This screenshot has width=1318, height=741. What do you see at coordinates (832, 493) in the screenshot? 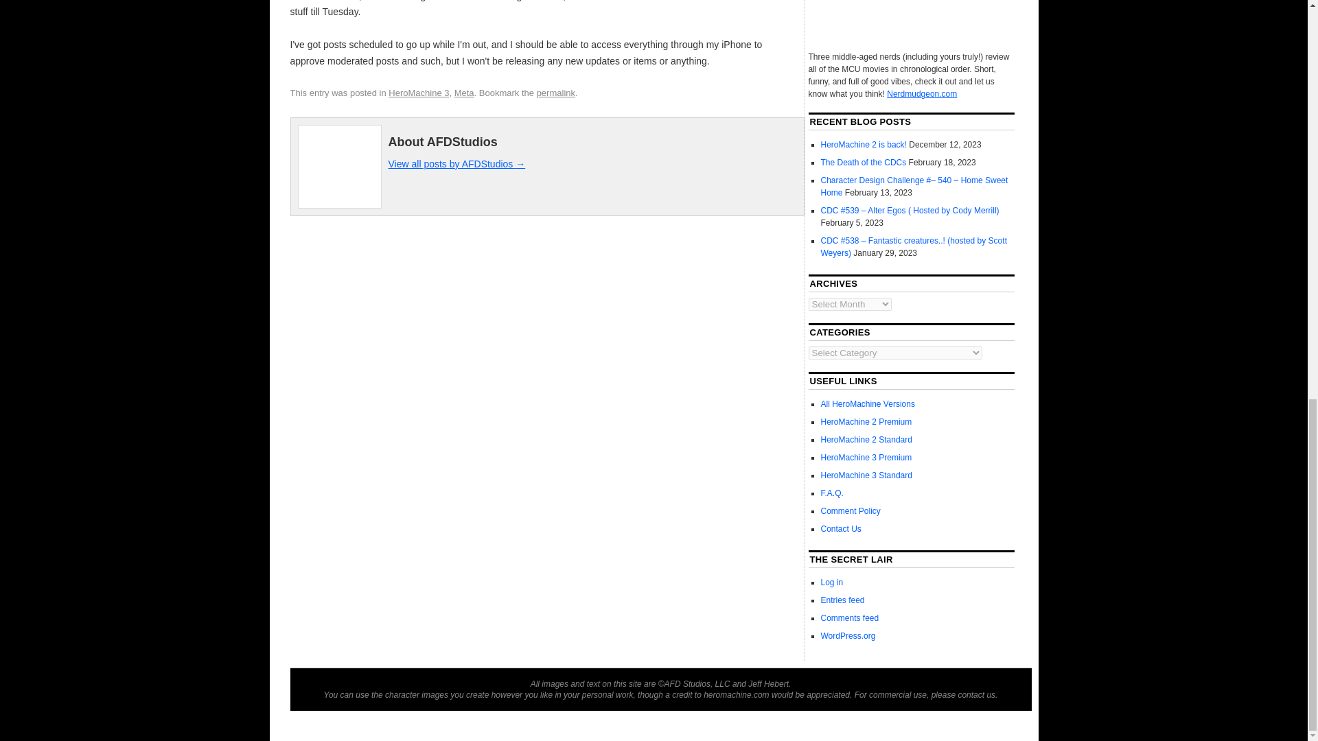
I see `F.A.Q.` at bounding box center [832, 493].